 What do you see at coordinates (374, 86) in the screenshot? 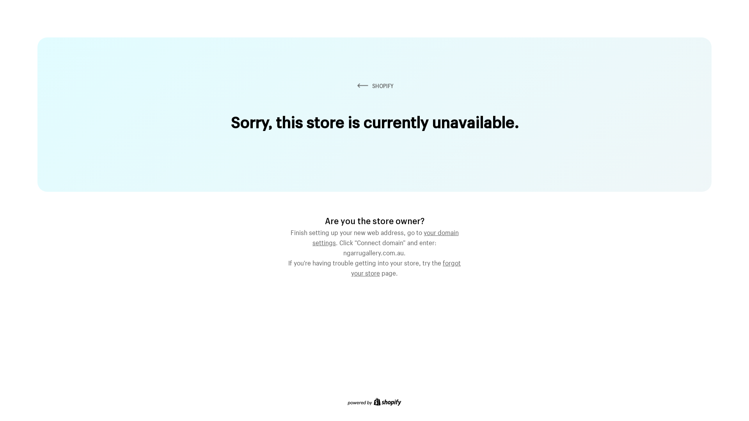
I see `SHOPIFY` at bounding box center [374, 86].